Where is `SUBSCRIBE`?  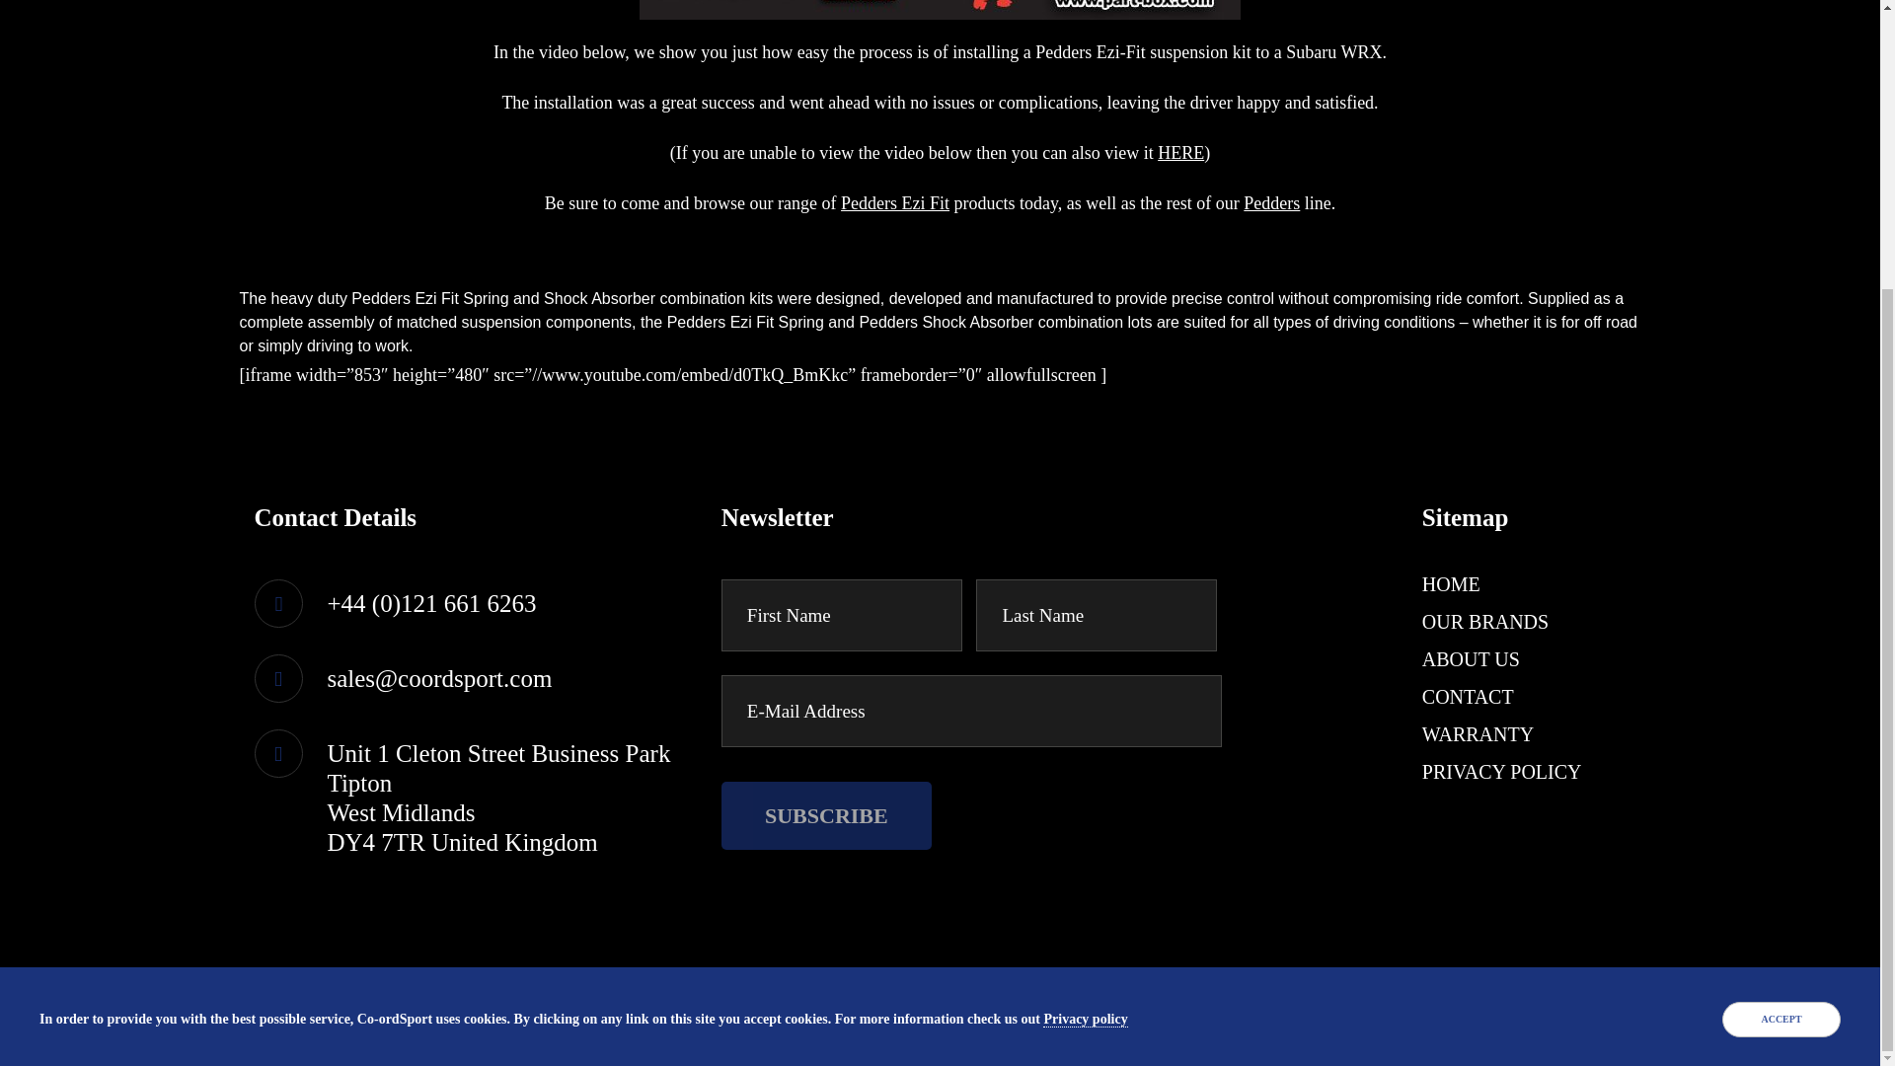
SUBSCRIBE is located at coordinates (827, 815).